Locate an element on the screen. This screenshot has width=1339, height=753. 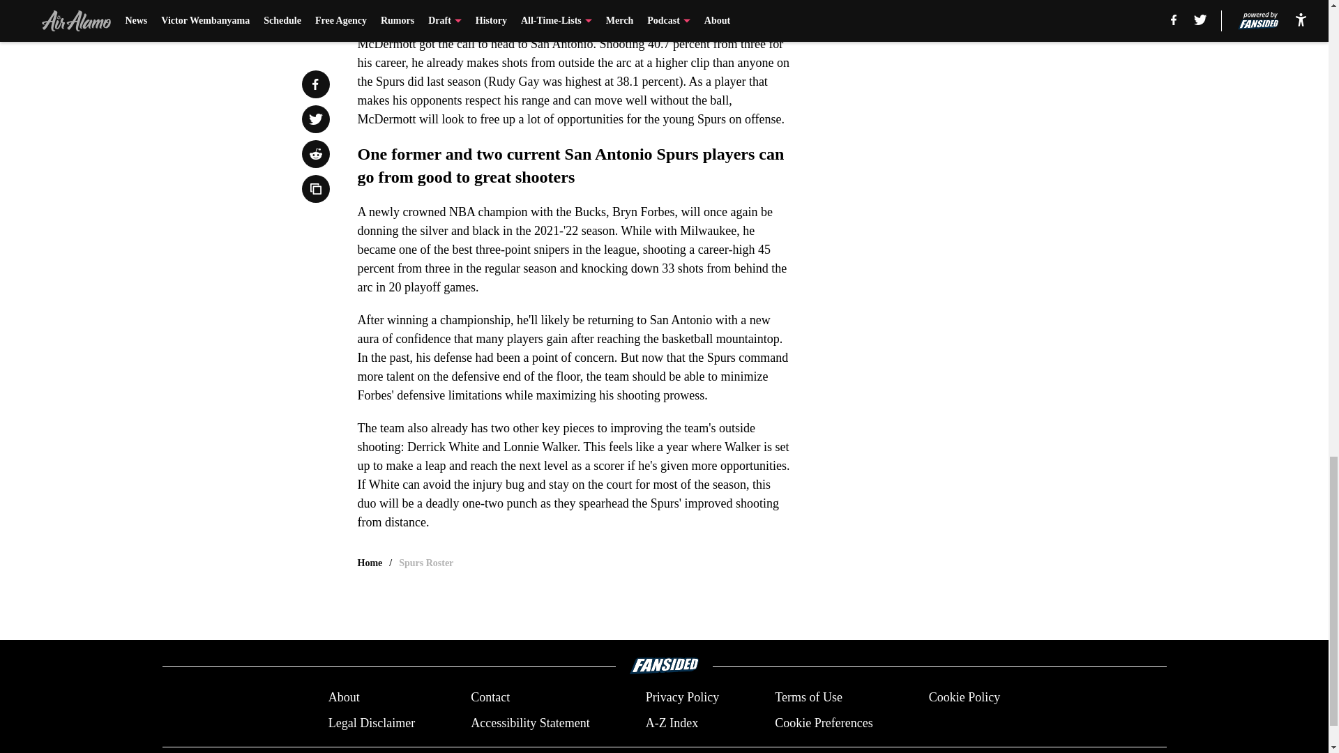
Home is located at coordinates (370, 563).